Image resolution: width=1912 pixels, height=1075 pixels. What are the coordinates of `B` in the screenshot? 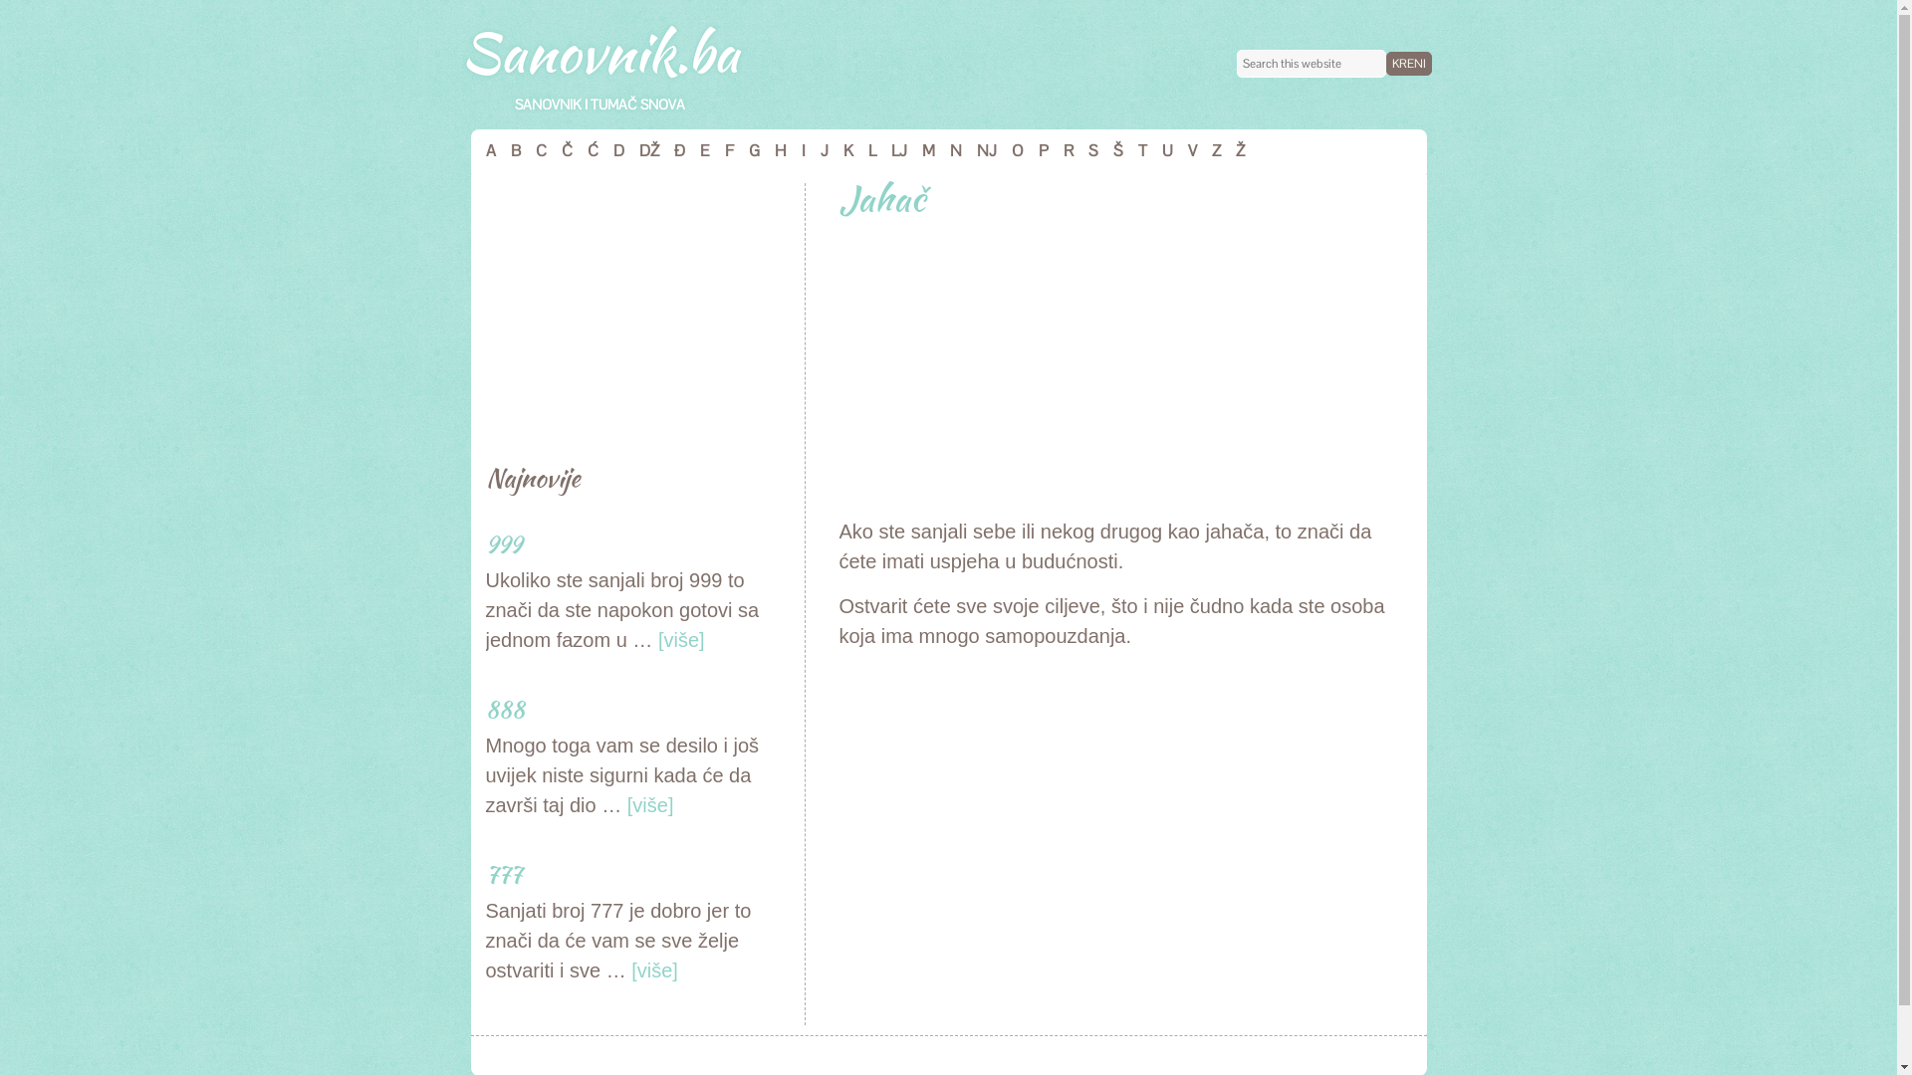 It's located at (508, 151).